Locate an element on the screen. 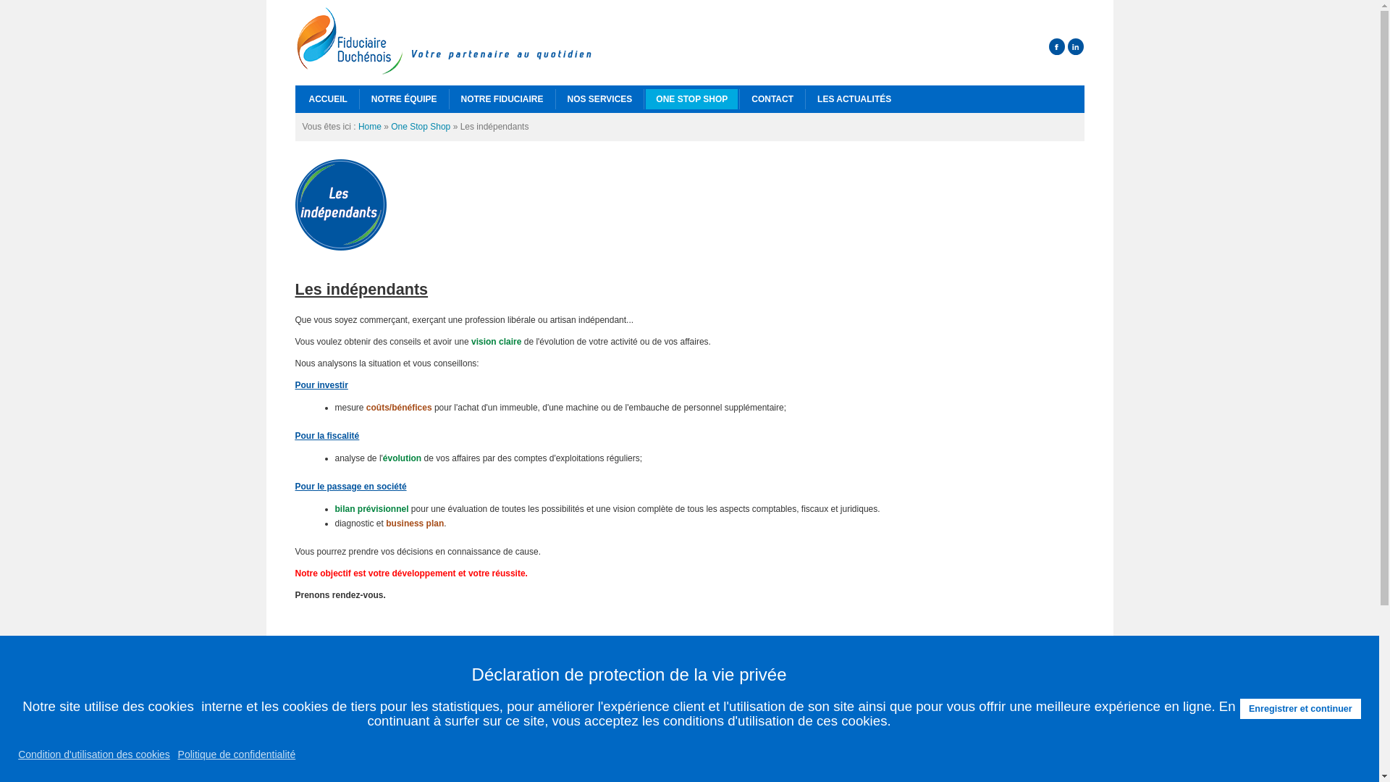 This screenshot has height=782, width=1390. ACCUEIL is located at coordinates (327, 99).